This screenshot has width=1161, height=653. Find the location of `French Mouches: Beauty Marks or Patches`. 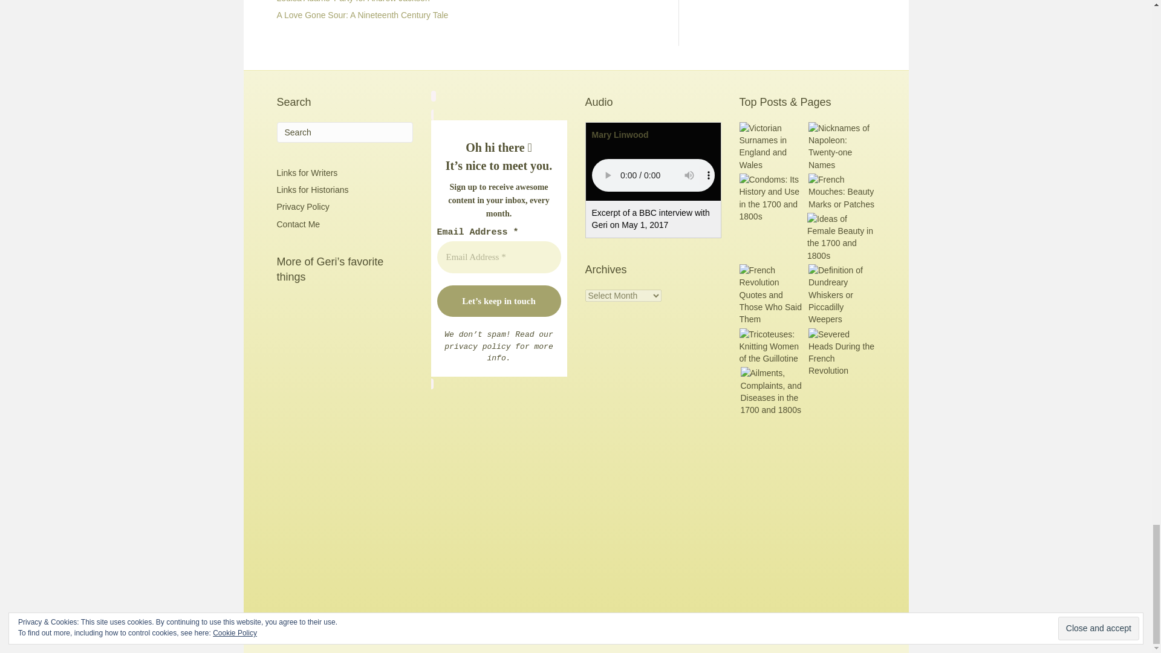

French Mouches: Beauty Marks or Patches is located at coordinates (842, 192).